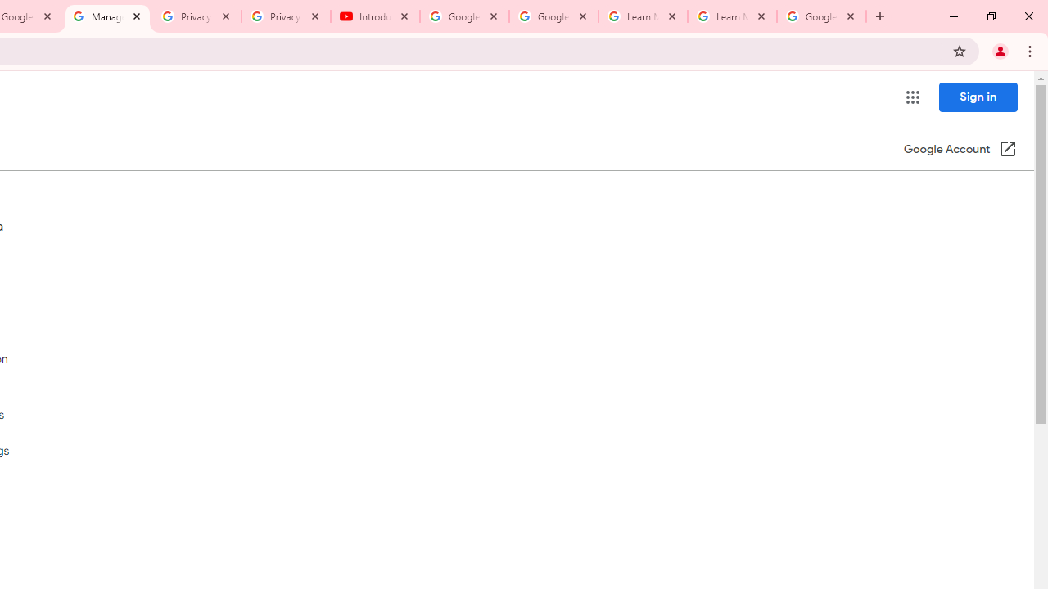 The height and width of the screenshot is (589, 1048). I want to click on Introduction | Google Privacy Policy - YouTube, so click(375, 16).